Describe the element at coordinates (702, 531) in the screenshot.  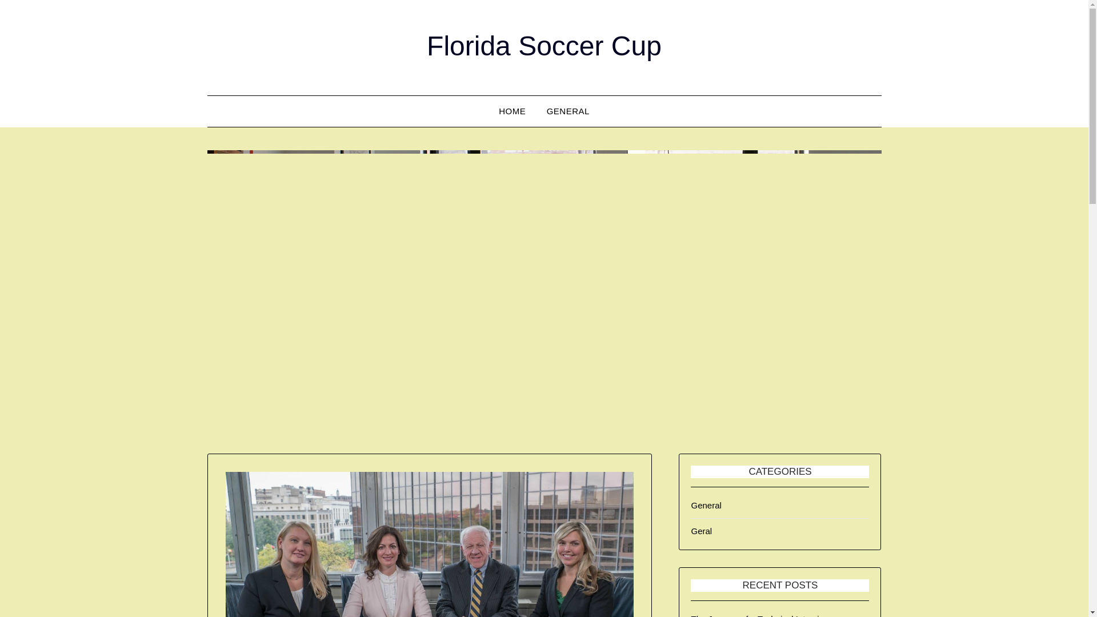
I see `Geral` at that location.